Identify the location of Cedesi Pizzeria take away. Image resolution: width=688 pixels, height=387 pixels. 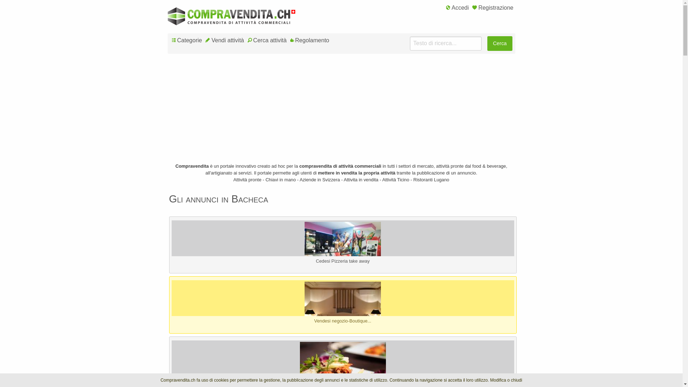
(343, 250).